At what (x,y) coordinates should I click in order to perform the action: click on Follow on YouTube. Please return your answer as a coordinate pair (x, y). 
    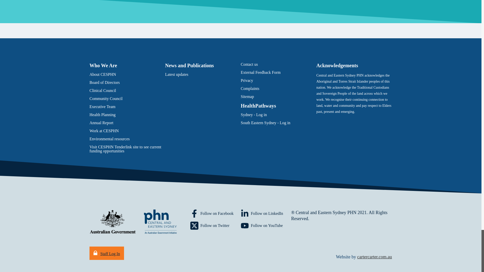
    Looking at the image, I should click on (266, 226).